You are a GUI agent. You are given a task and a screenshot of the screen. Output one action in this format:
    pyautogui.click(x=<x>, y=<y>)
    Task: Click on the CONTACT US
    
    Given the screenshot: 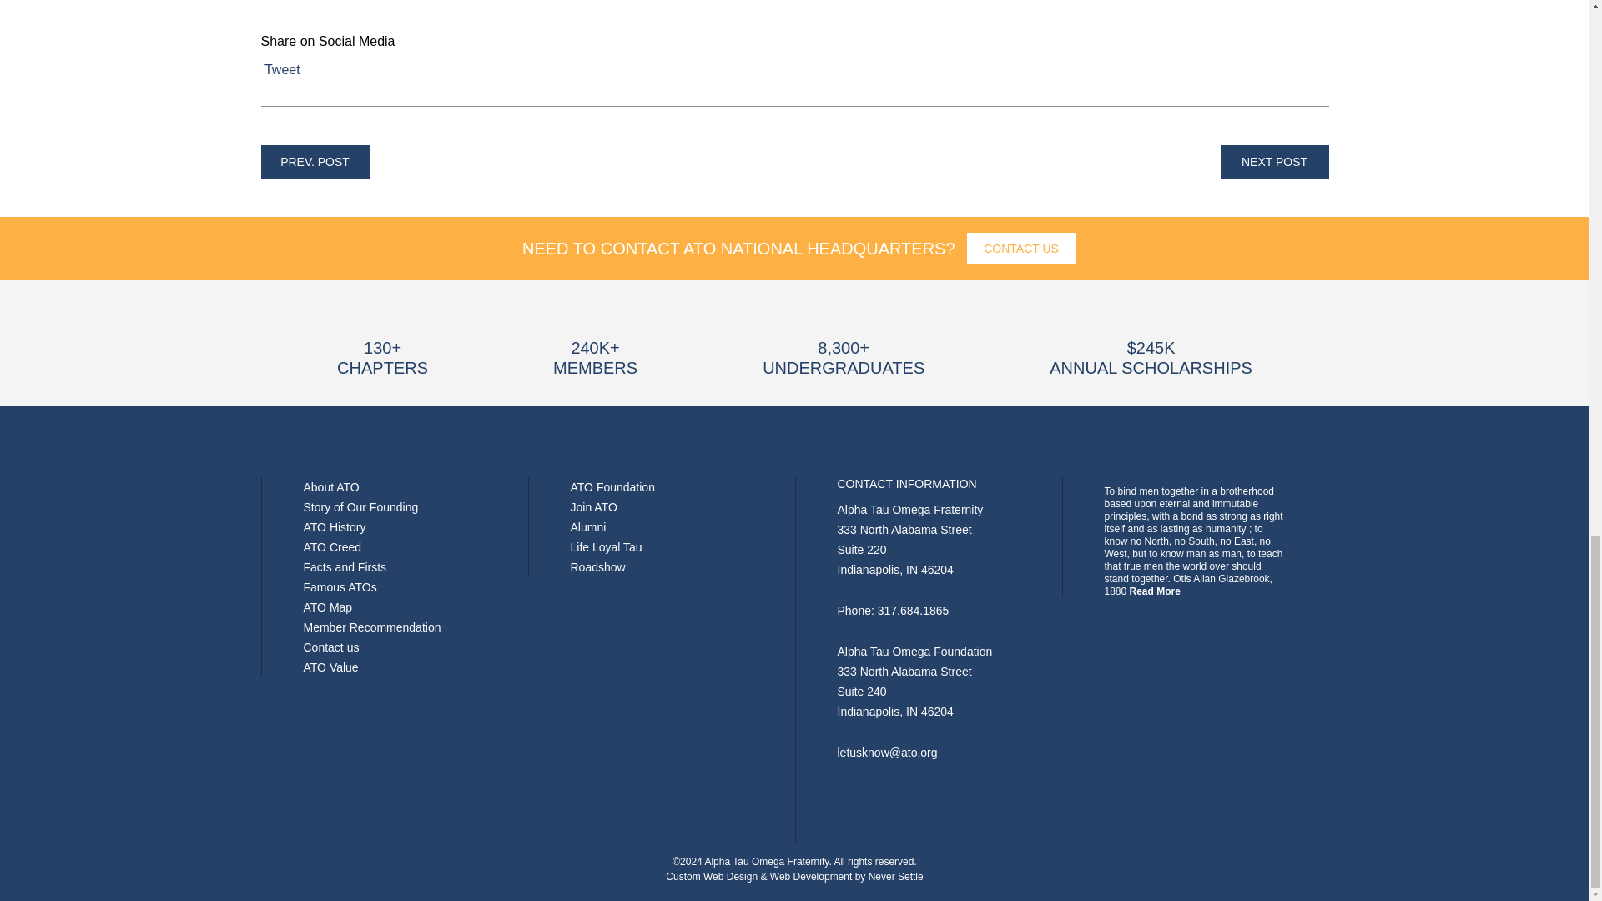 What is the action you would take?
    pyautogui.click(x=1021, y=249)
    